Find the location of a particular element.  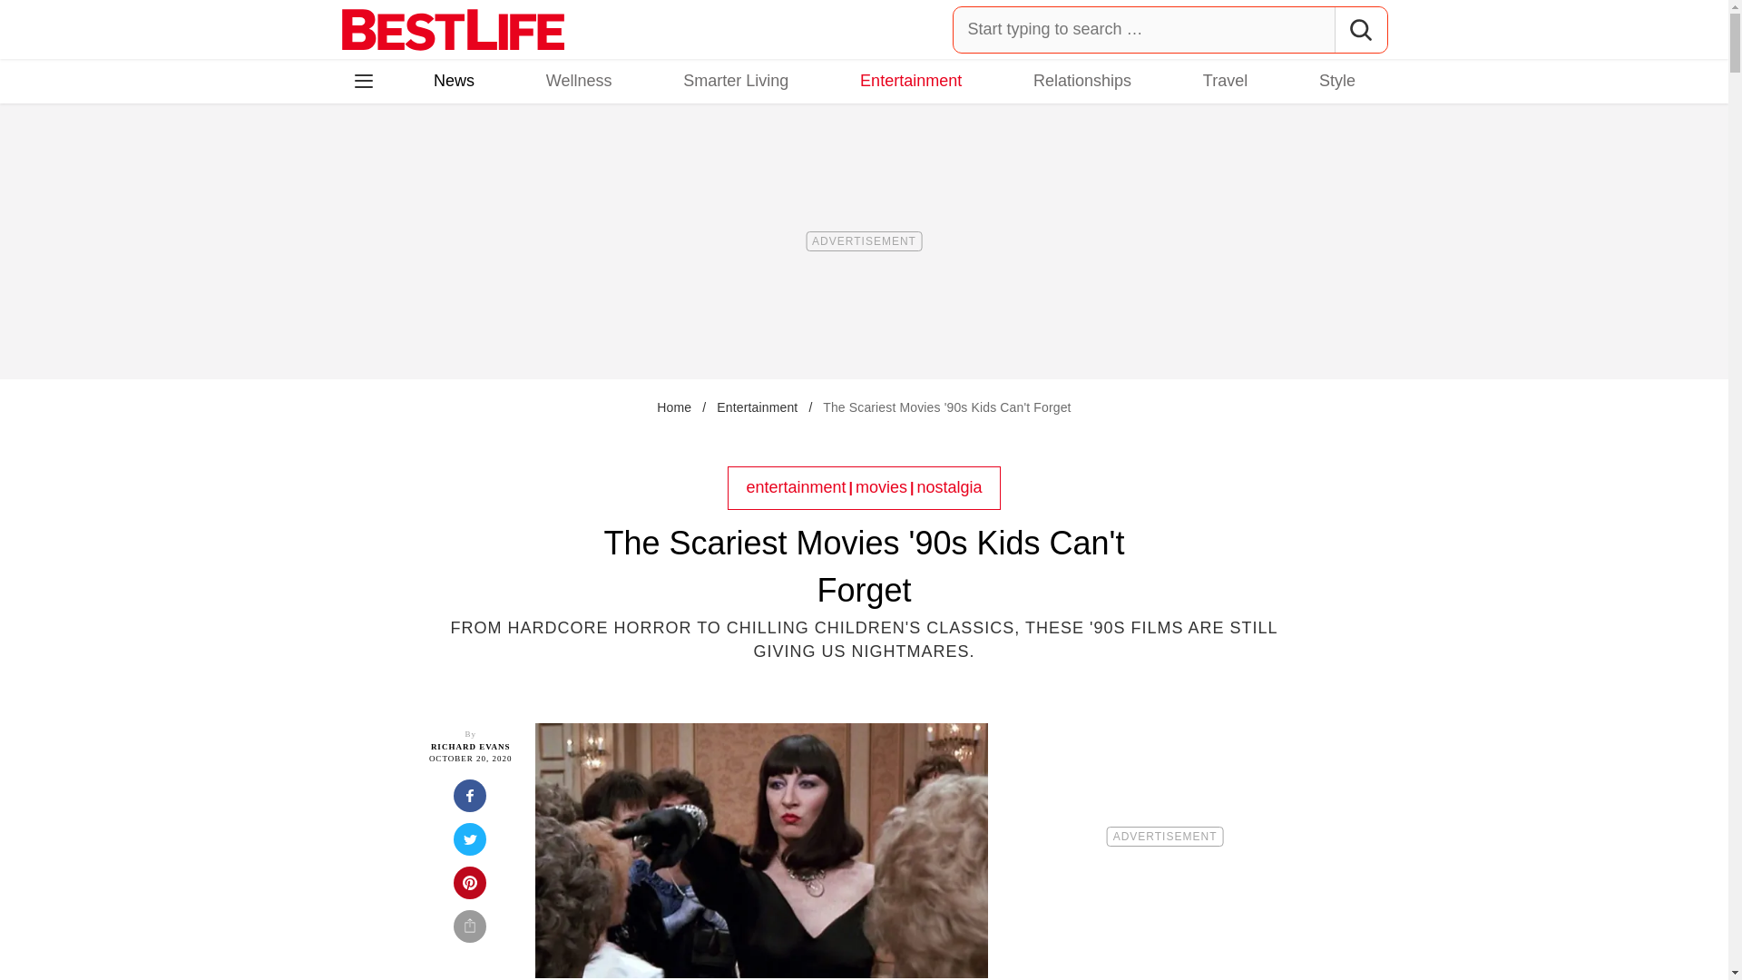

Facebook is located at coordinates (377, 160).